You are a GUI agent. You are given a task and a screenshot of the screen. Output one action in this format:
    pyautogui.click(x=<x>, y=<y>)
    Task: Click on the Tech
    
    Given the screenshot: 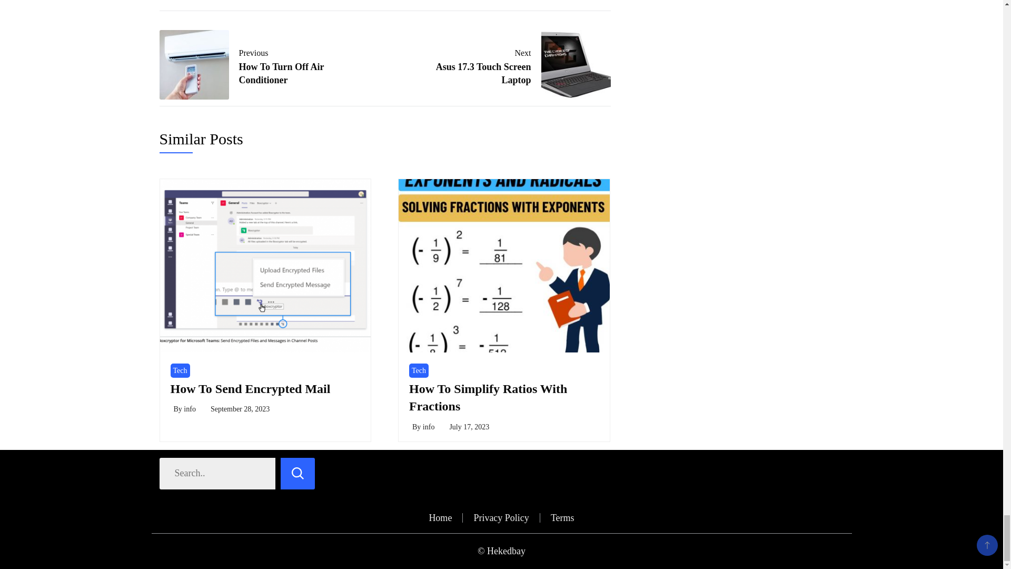 What is the action you would take?
    pyautogui.click(x=180, y=371)
    